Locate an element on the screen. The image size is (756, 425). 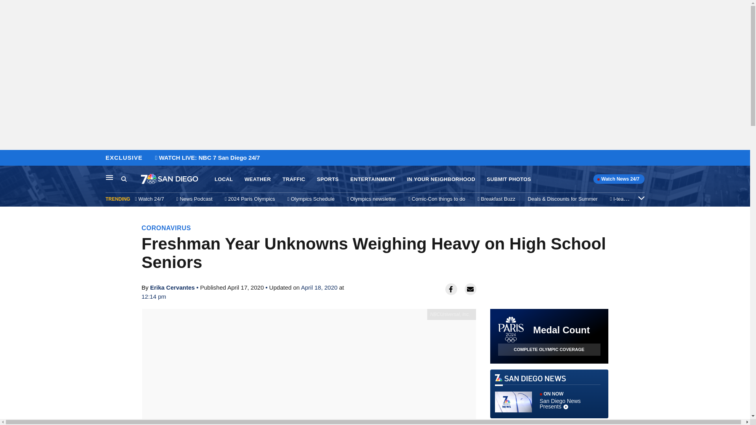
CORONAVIRUS is located at coordinates (166, 228).